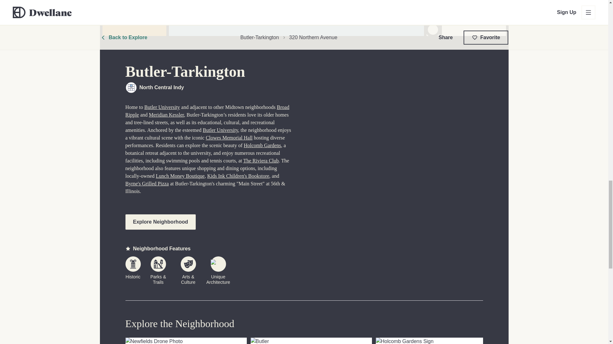 The height and width of the screenshot is (344, 613). I want to click on The Riviera Club, so click(261, 161).